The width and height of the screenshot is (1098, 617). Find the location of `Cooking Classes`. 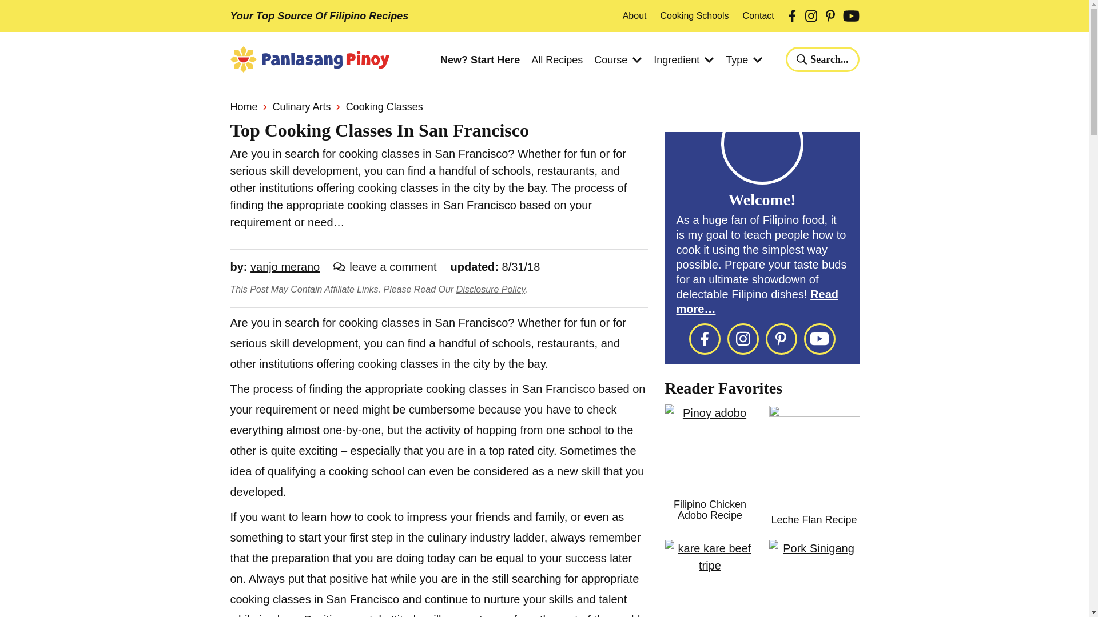

Cooking Classes is located at coordinates (384, 106).